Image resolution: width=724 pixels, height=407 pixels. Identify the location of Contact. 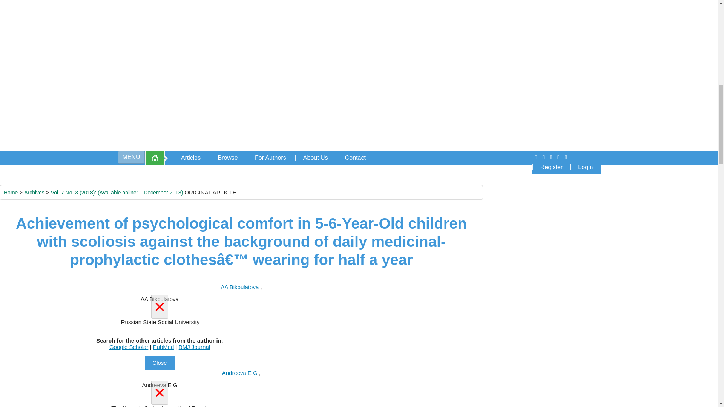
(355, 158).